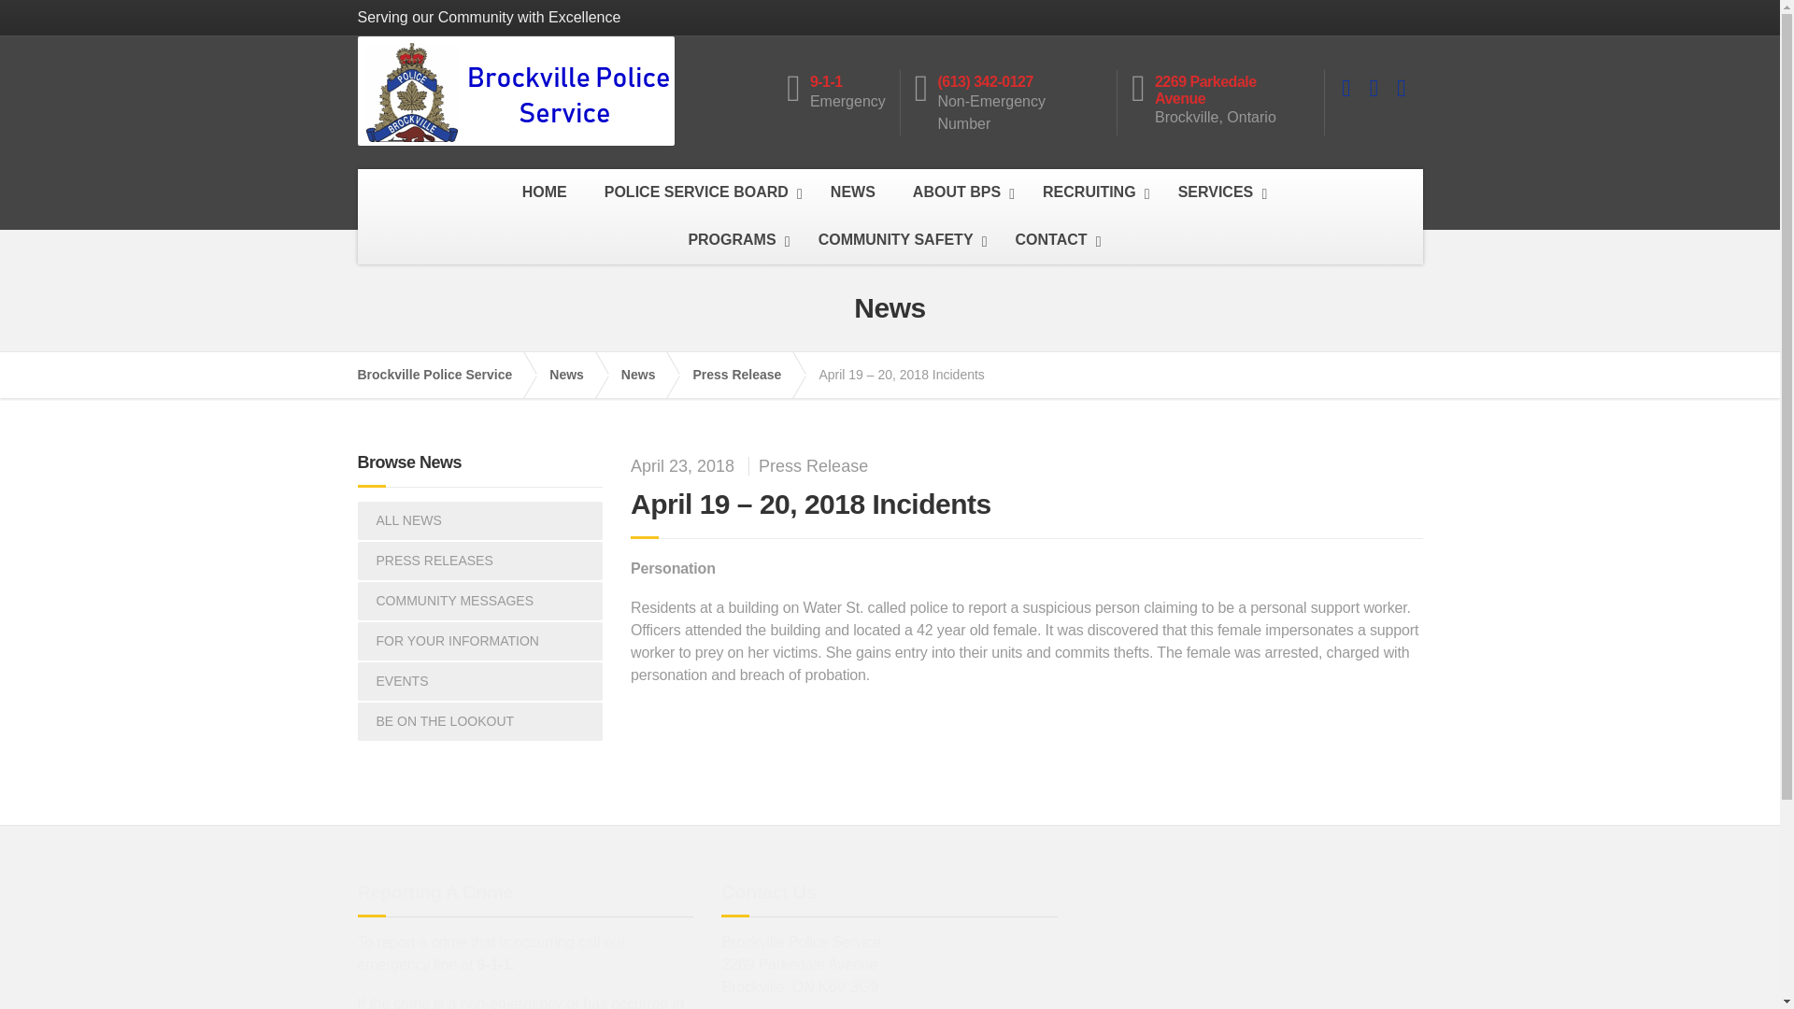  I want to click on fa-twitter, so click(1374, 88).